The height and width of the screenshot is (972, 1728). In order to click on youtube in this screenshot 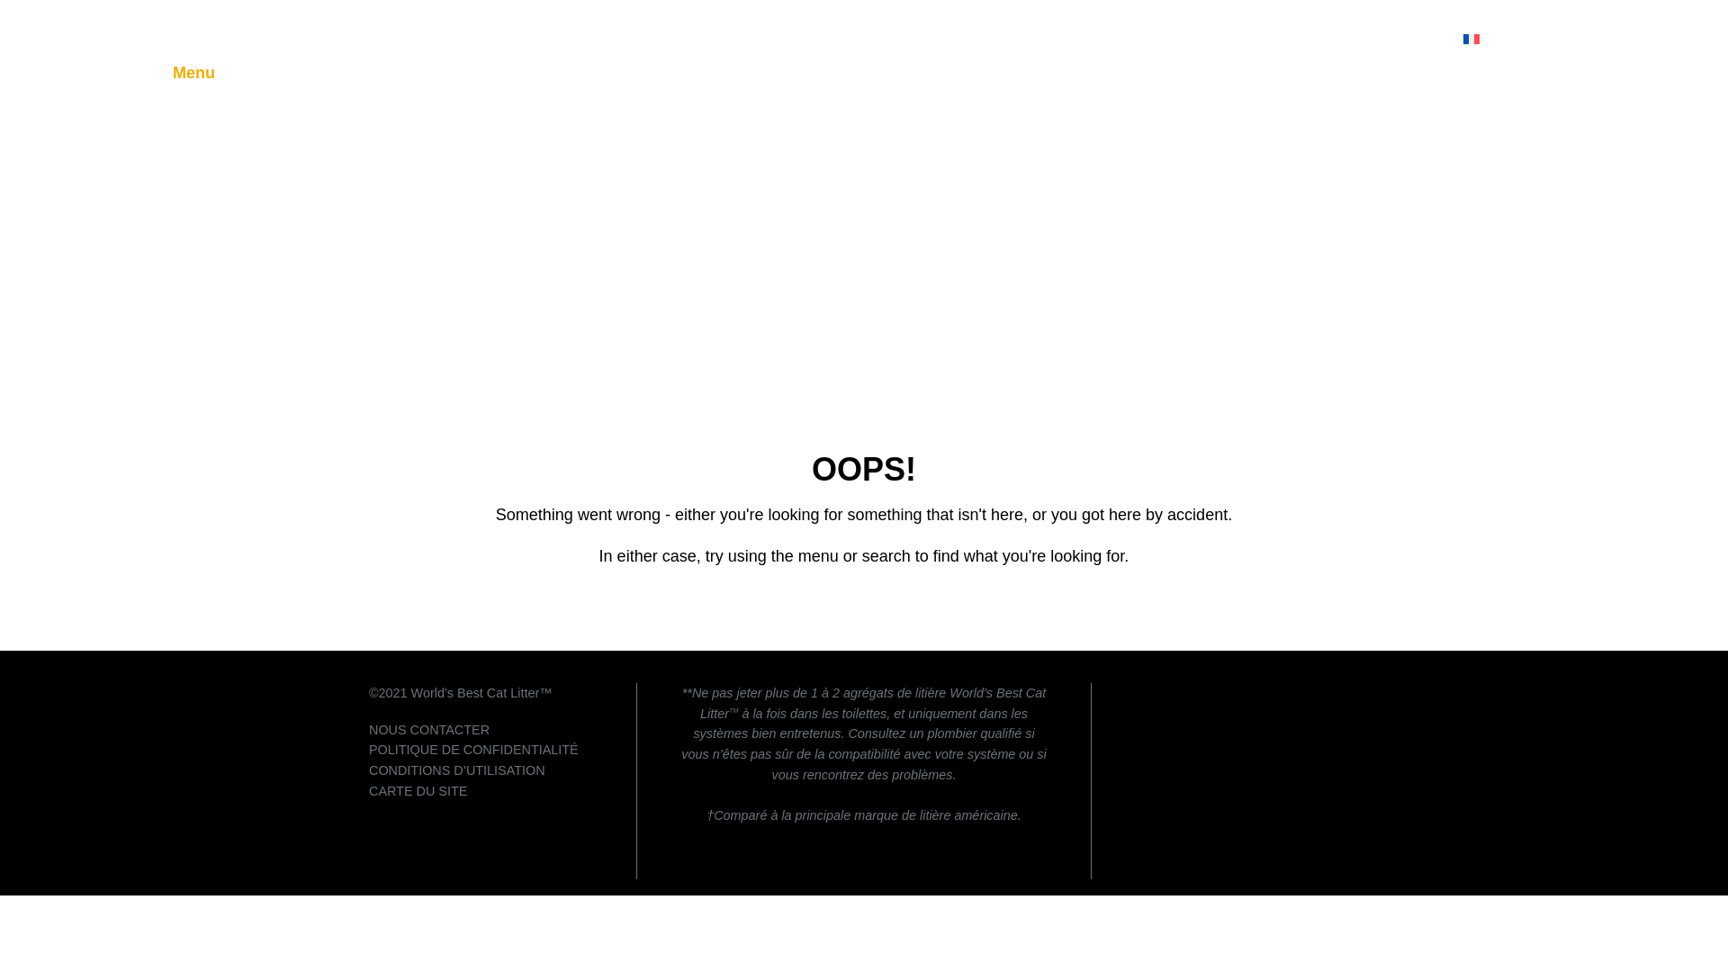, I will do `click(1325, 695)`.